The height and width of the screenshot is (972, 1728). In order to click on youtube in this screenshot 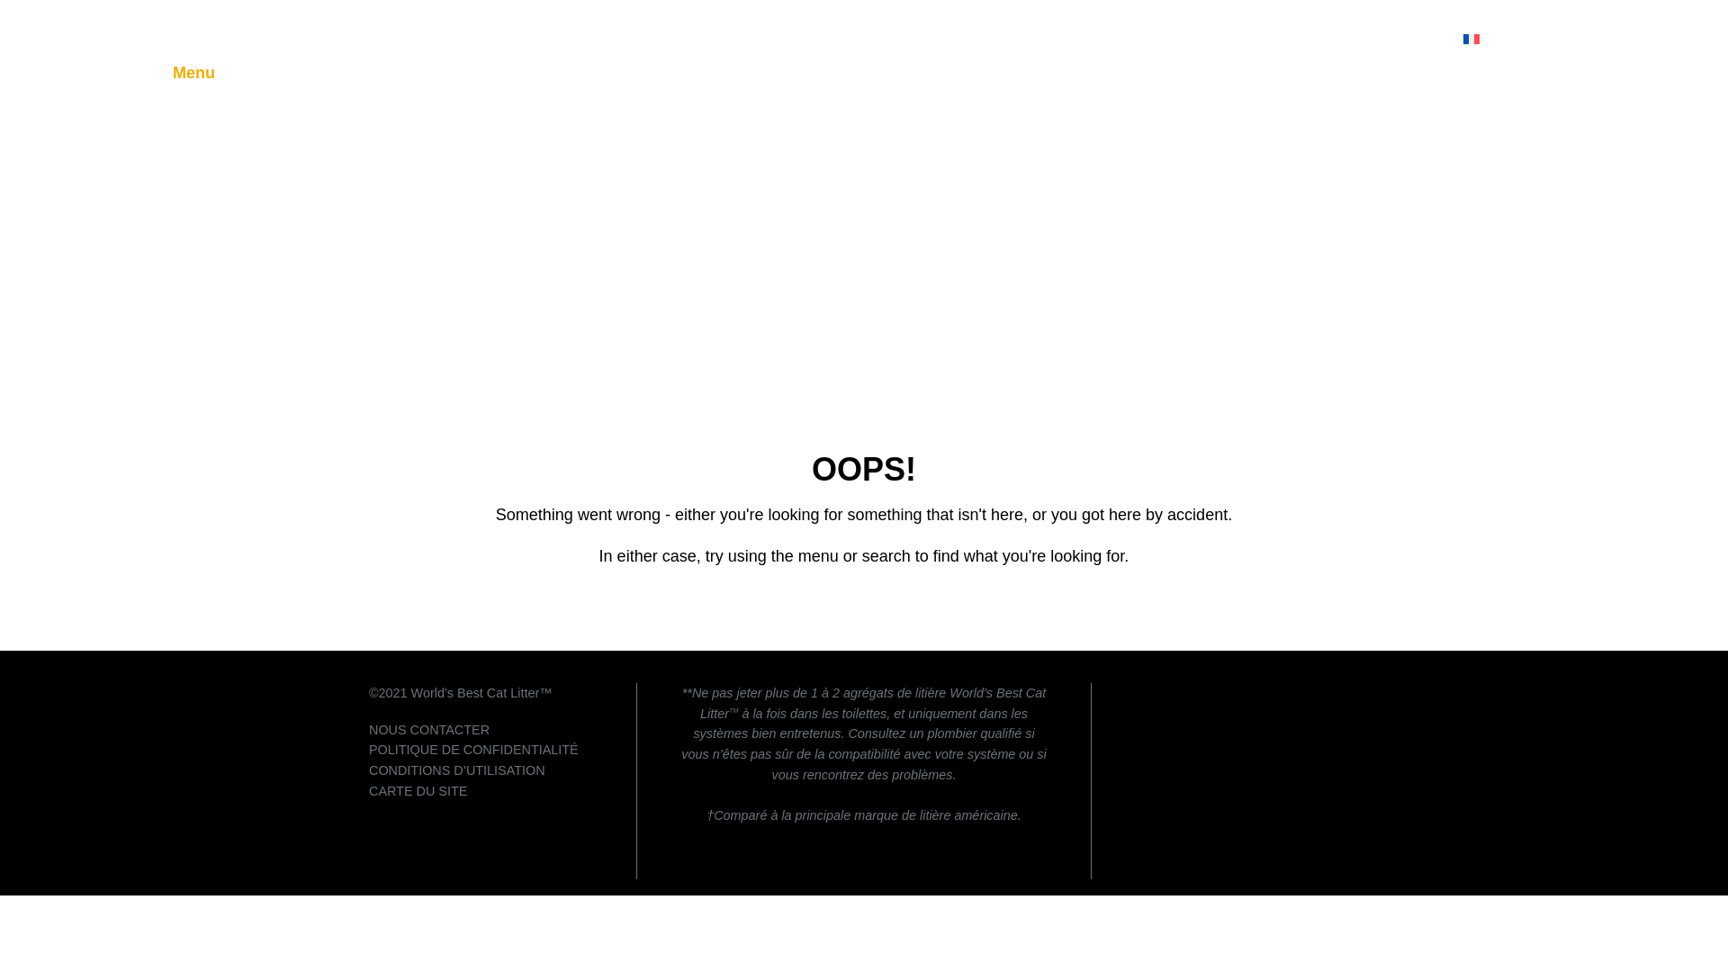, I will do `click(1325, 695)`.